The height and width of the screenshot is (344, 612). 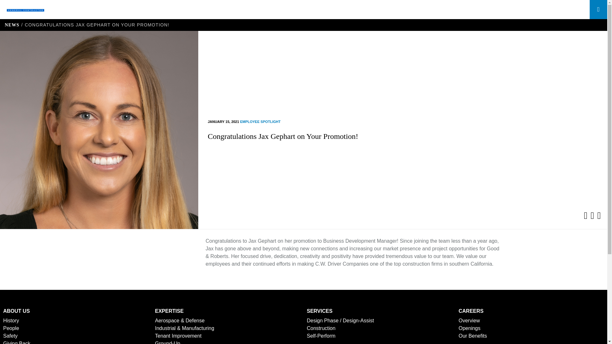 I want to click on Overview, so click(x=469, y=320).